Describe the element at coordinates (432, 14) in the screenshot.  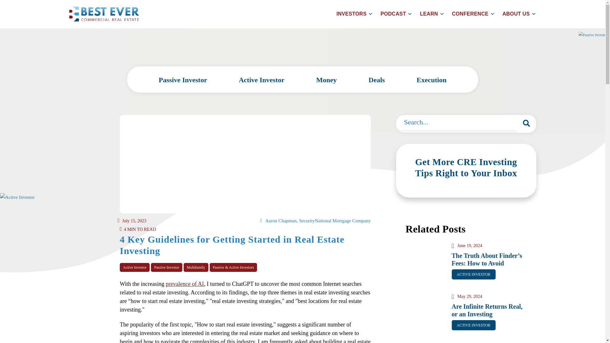
I see `LEARN` at that location.